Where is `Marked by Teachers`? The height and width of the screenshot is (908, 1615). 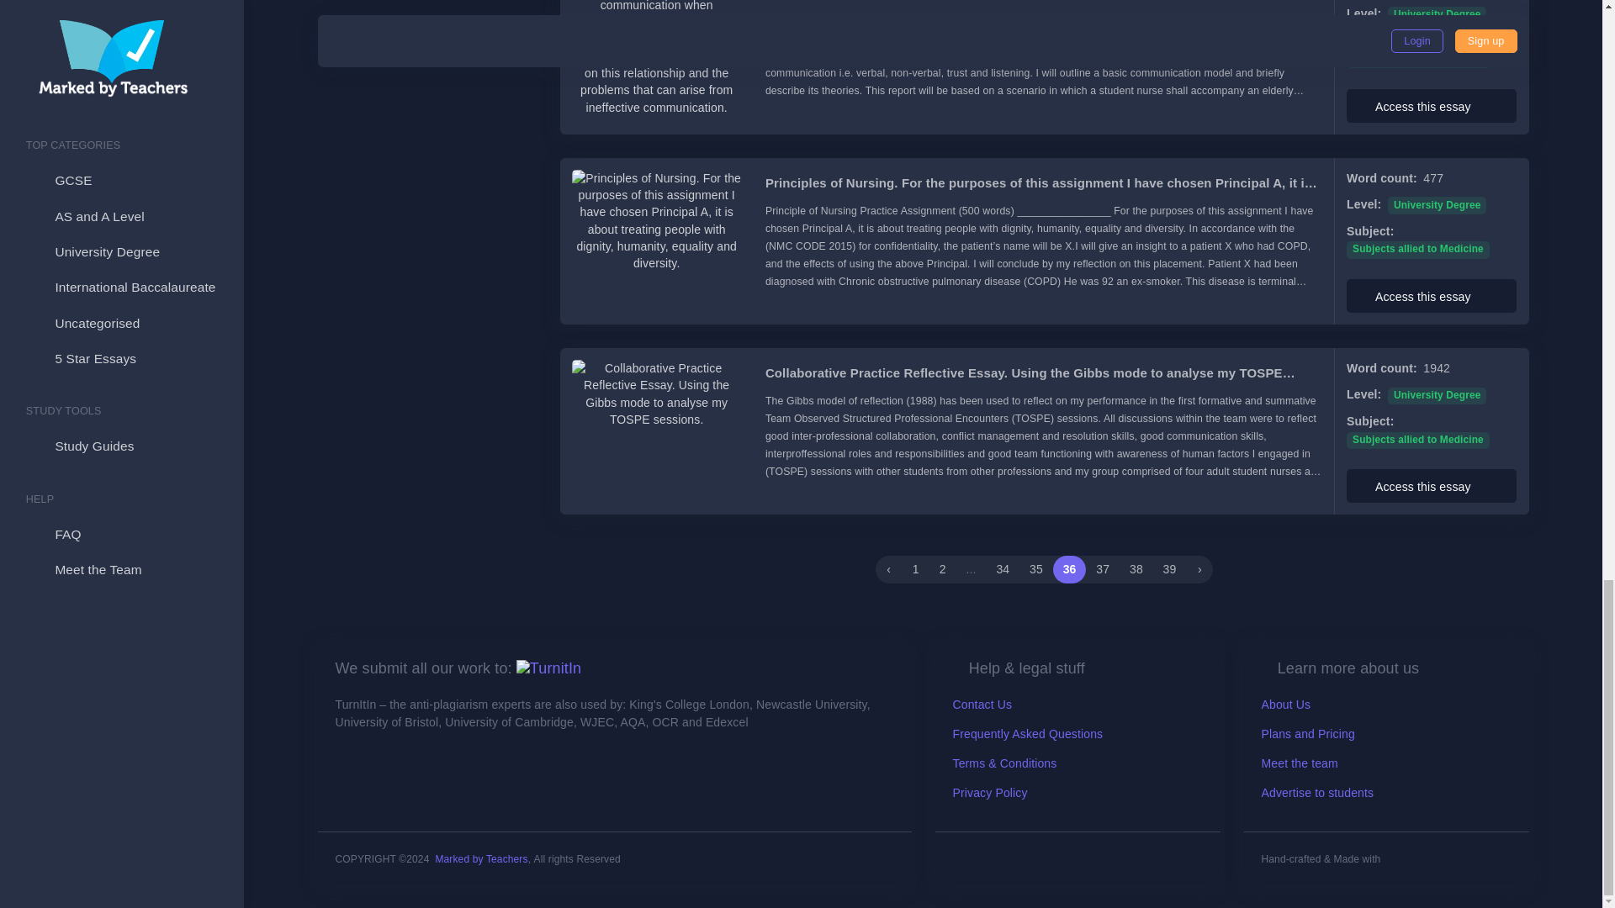 Marked by Teachers is located at coordinates (481, 859).